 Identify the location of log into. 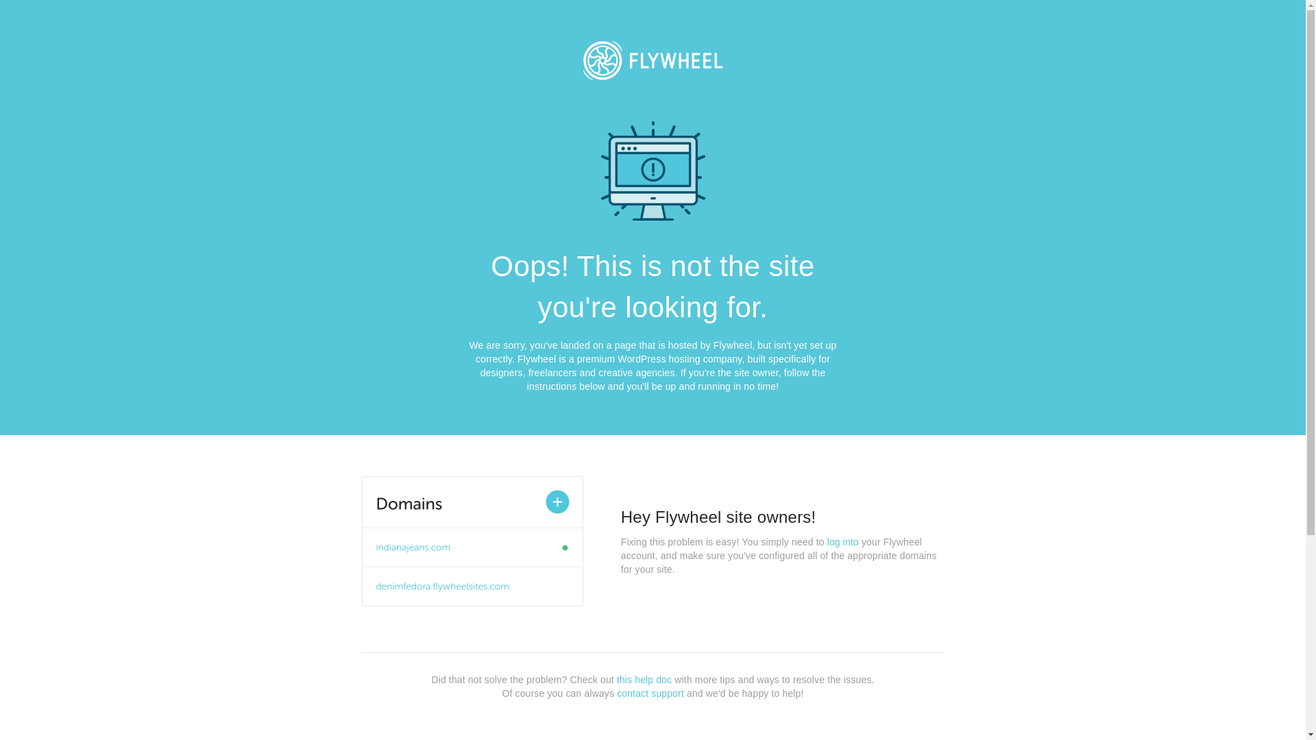
(843, 542).